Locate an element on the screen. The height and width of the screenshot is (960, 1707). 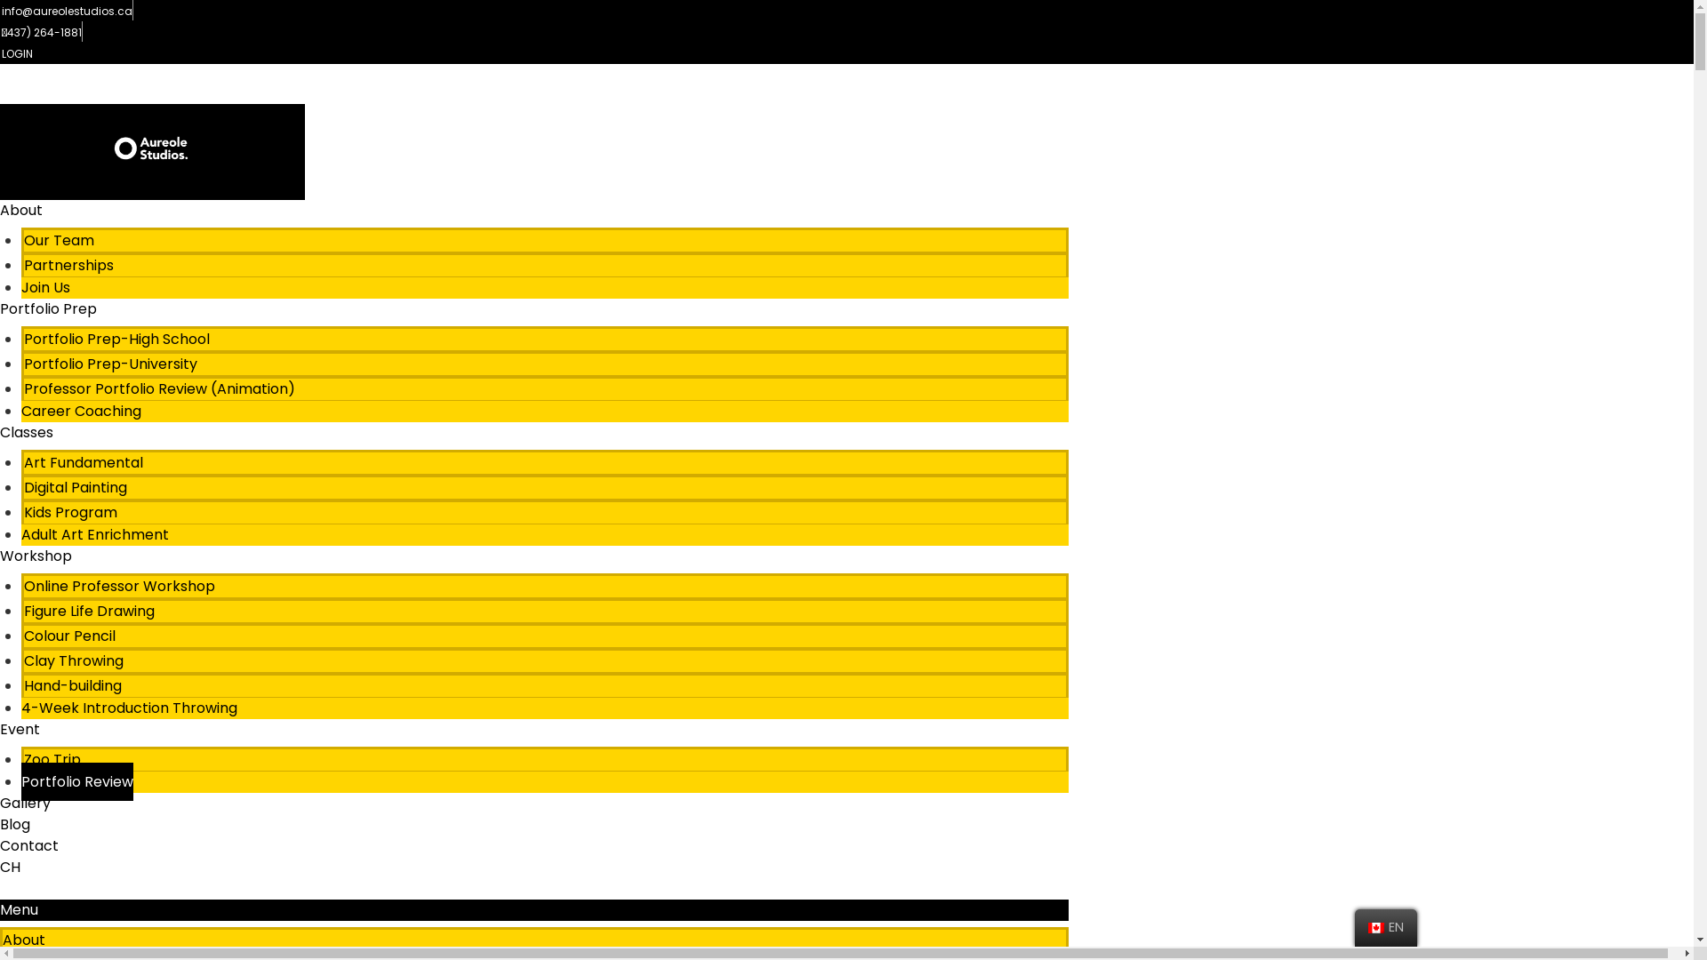
Contact is located at coordinates (29, 846).